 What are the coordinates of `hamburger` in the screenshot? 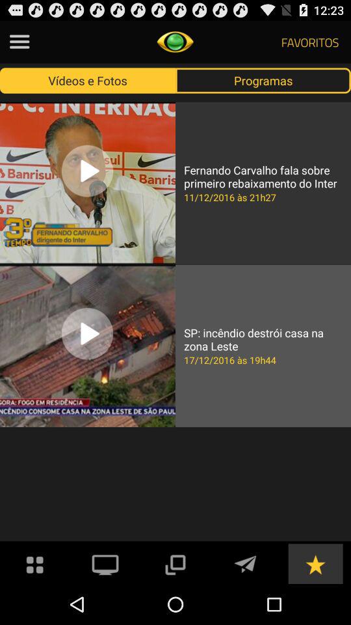 It's located at (19, 42).